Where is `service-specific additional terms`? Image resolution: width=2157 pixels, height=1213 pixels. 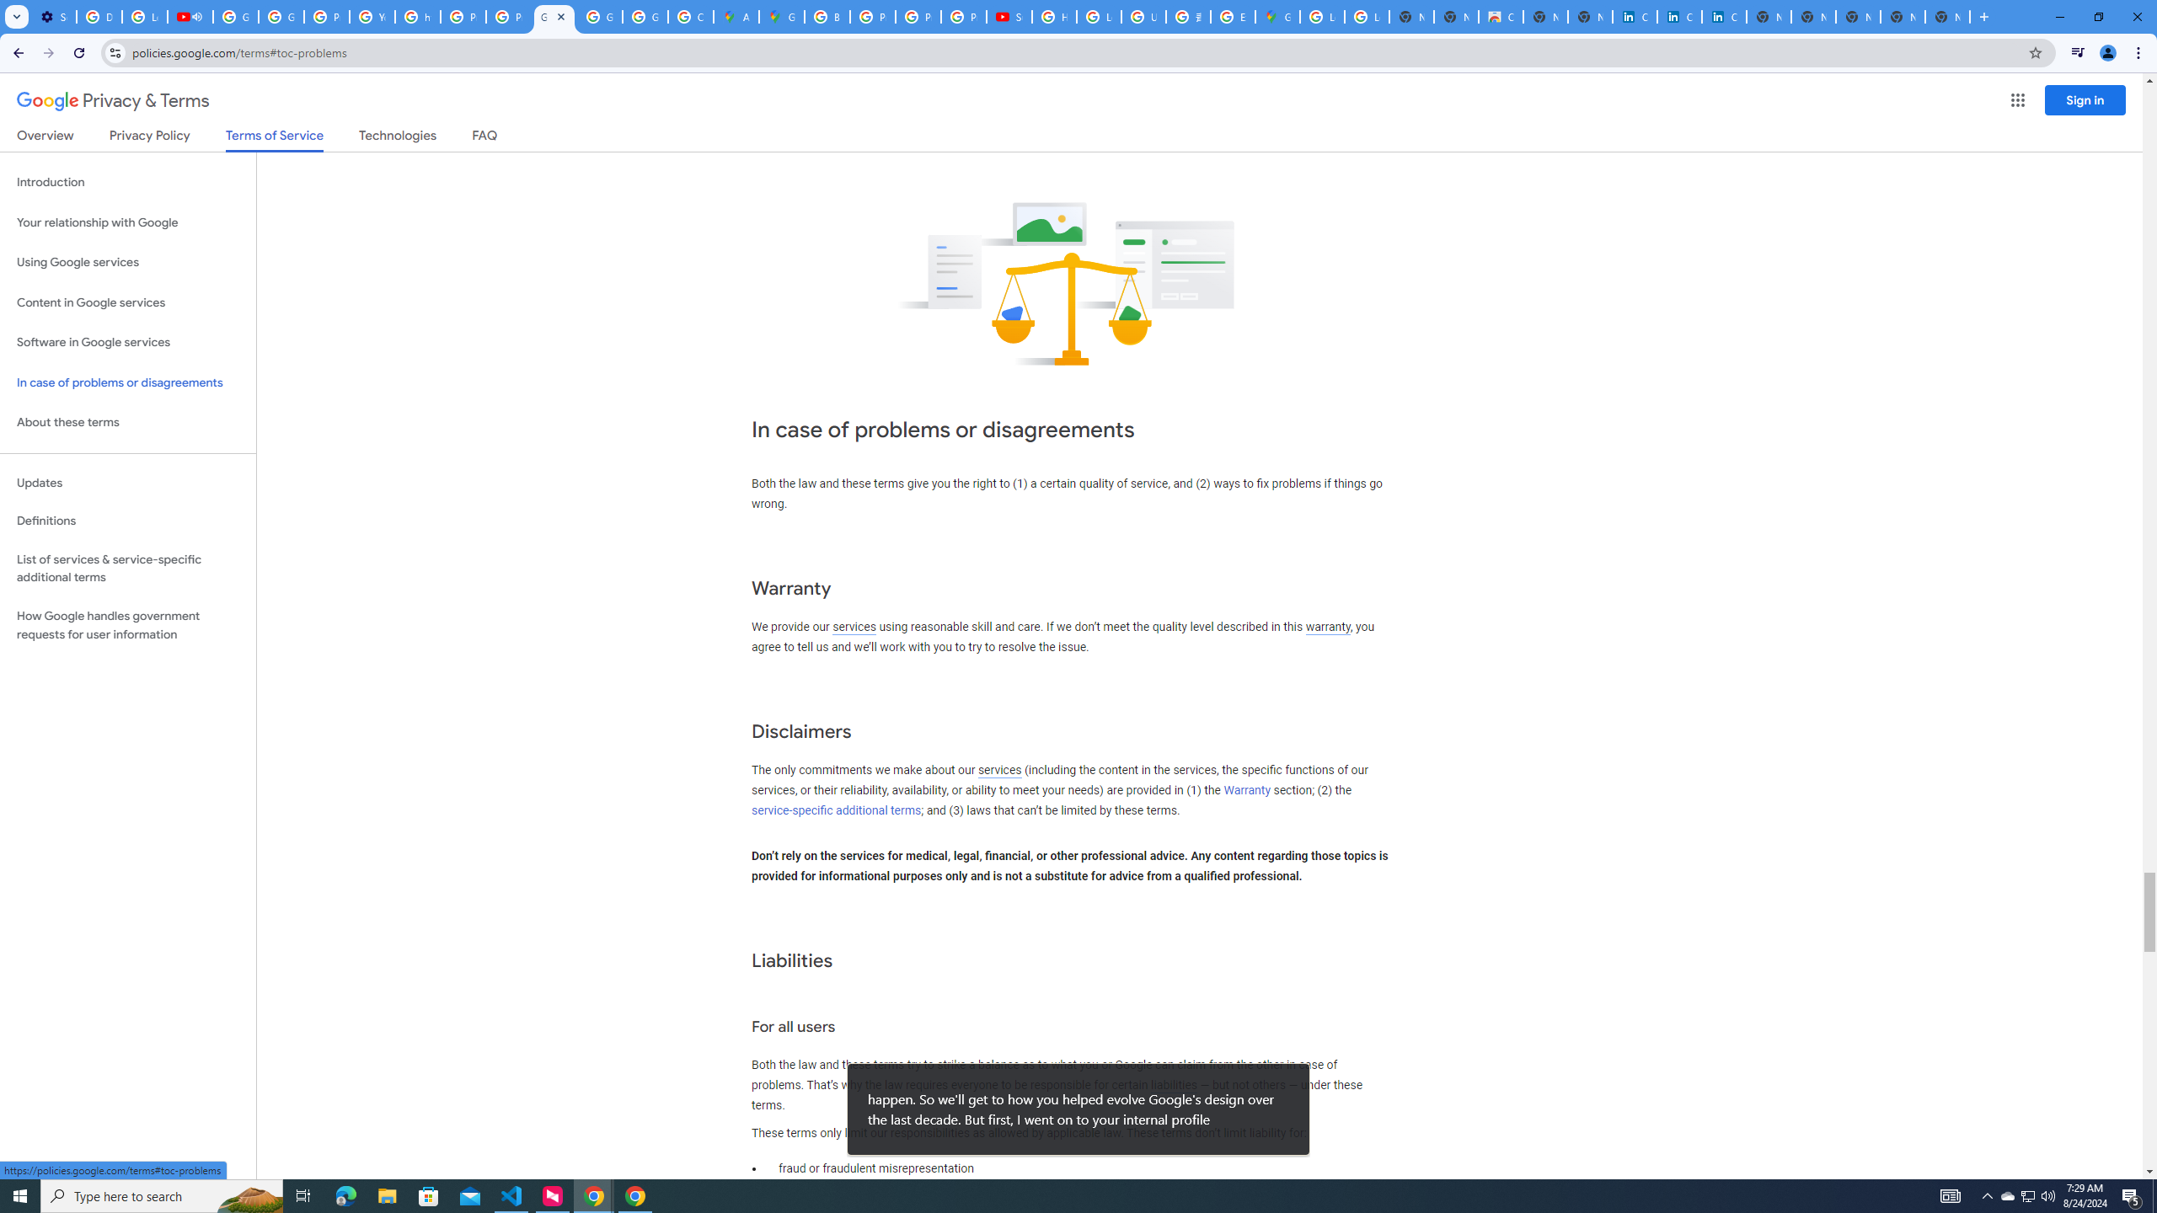
service-specific additional terms is located at coordinates (836, 810).